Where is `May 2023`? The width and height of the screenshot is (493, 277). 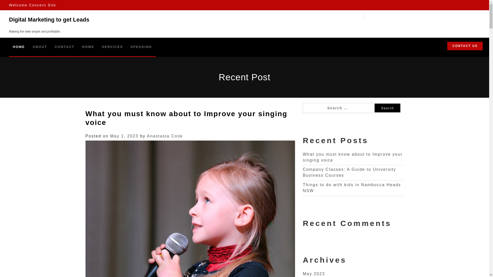 May 2023 is located at coordinates (314, 274).